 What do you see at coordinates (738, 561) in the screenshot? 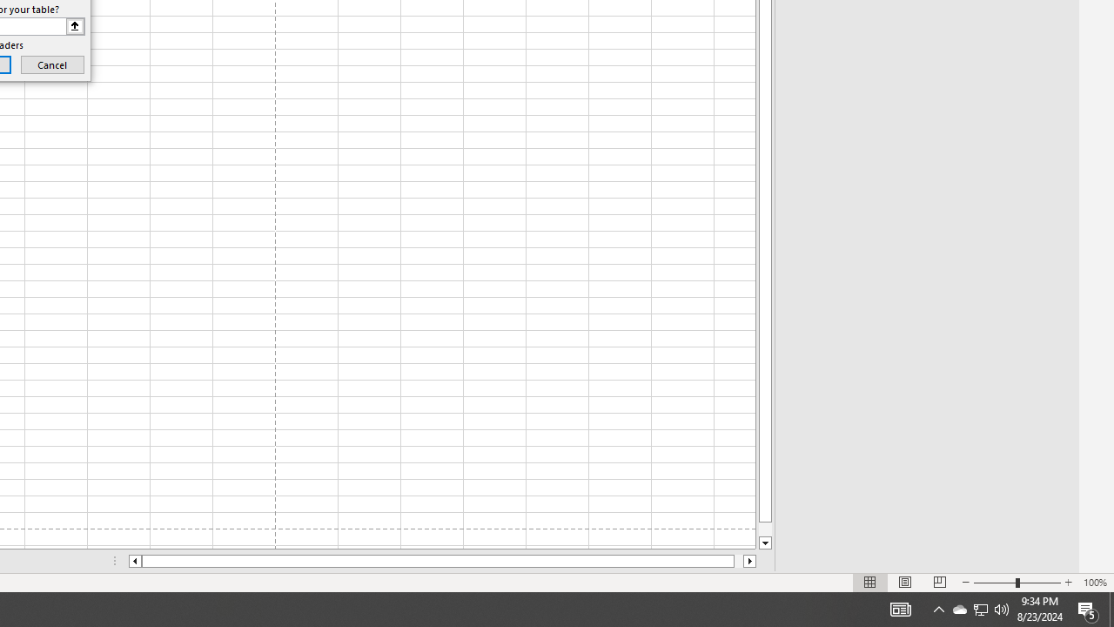
I see `Page right` at bounding box center [738, 561].